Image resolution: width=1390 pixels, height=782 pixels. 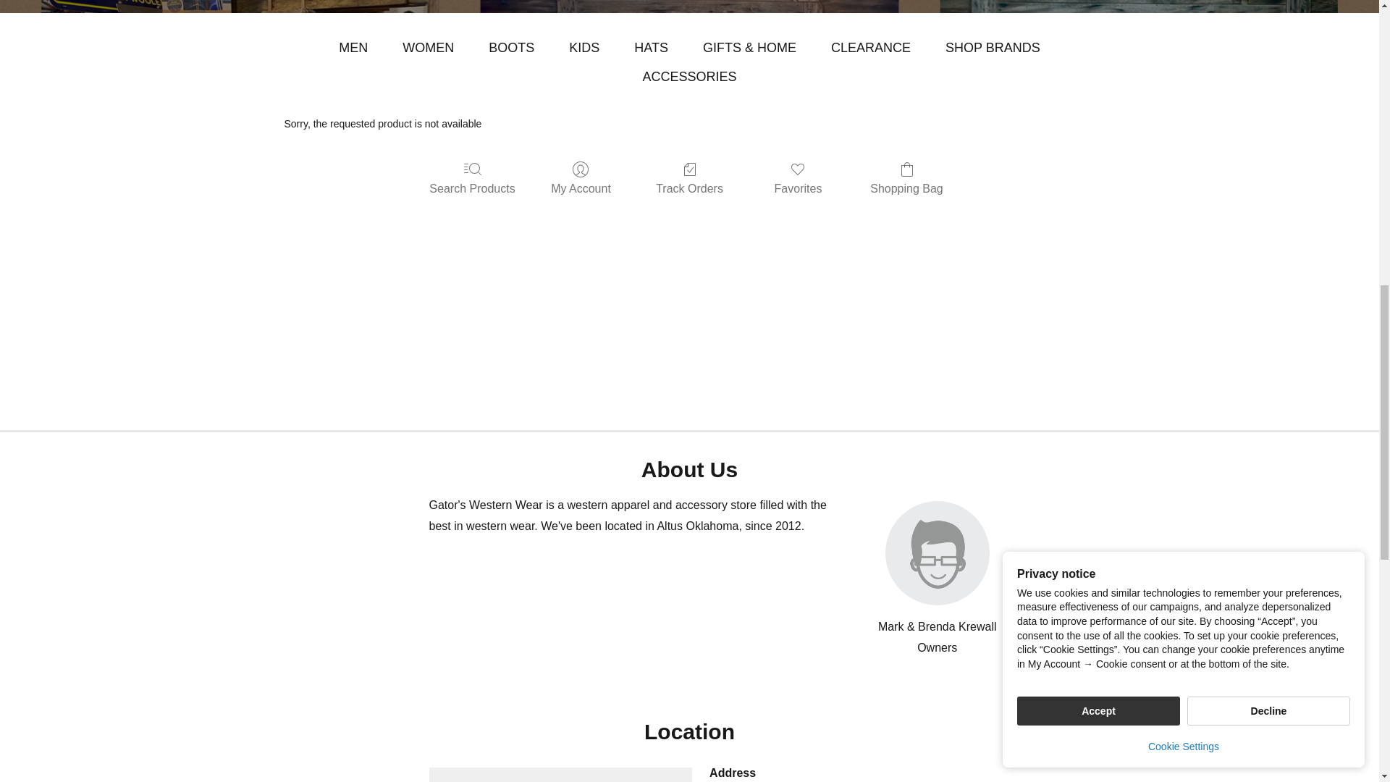 I want to click on My Account, so click(x=581, y=178).